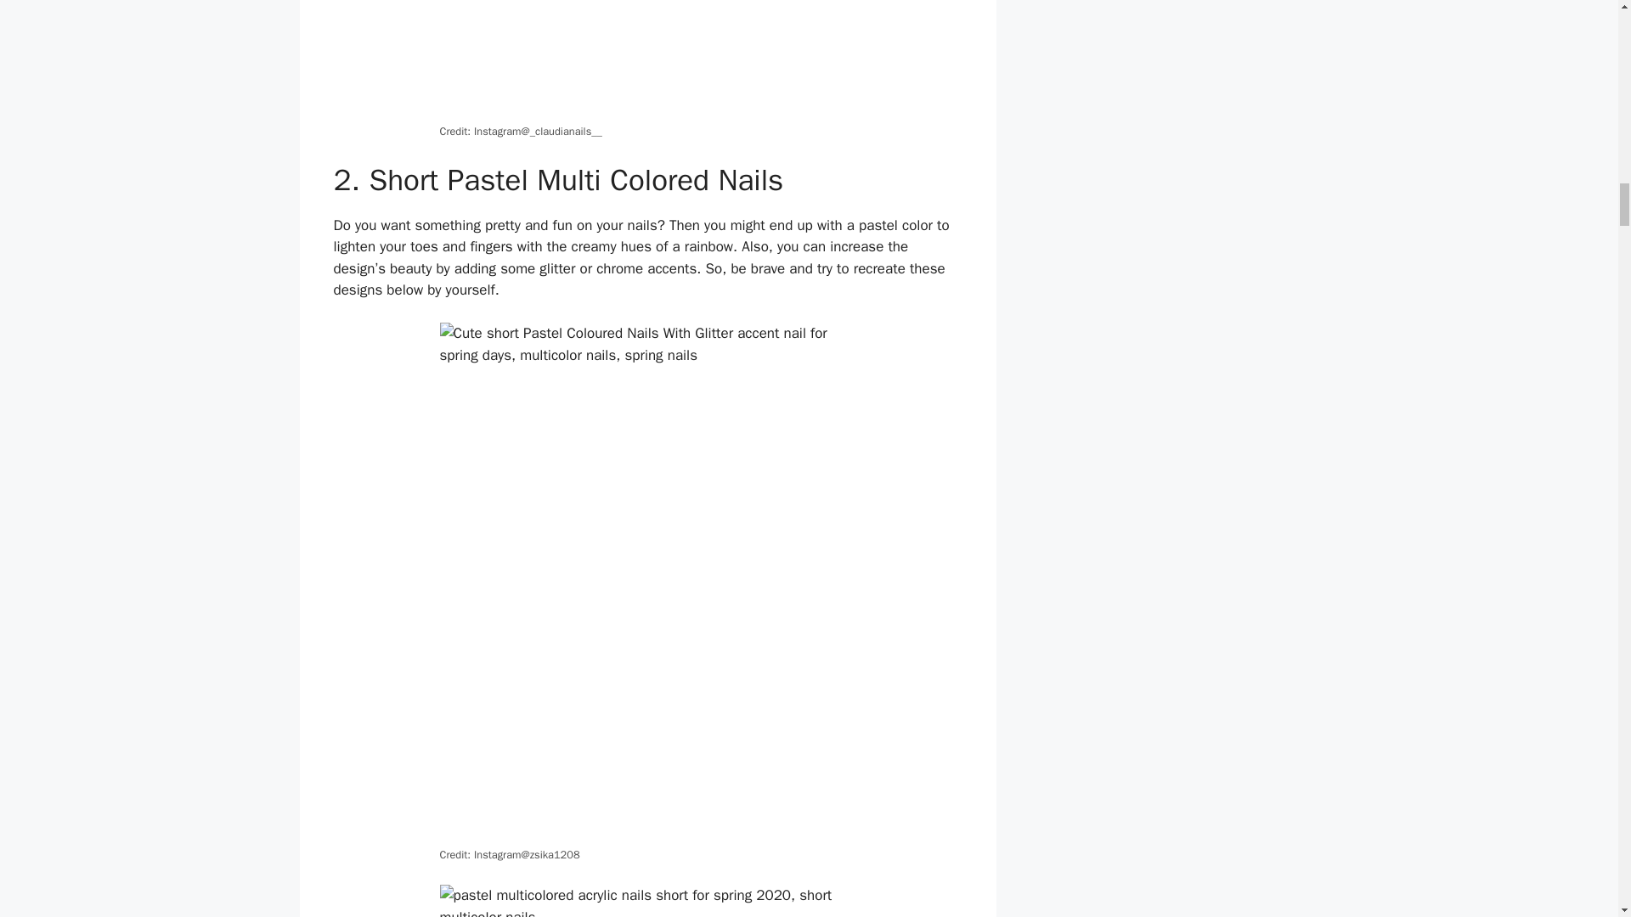 The width and height of the screenshot is (1631, 917). Describe the element at coordinates (648, 901) in the screenshot. I see `pastel multicolored acrylic nails short for spring 2020` at that location.